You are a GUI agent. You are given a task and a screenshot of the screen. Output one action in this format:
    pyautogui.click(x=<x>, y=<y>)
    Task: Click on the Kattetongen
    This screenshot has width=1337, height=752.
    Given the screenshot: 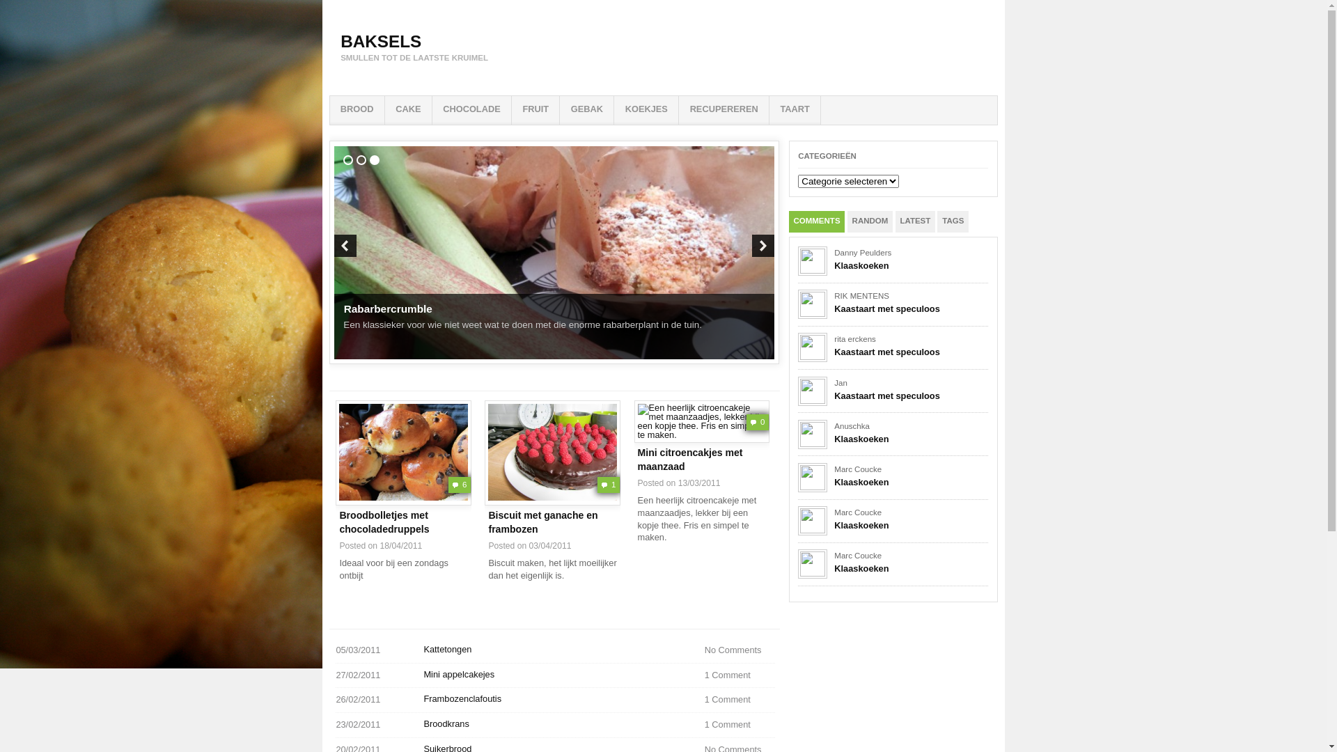 What is the action you would take?
    pyautogui.click(x=447, y=649)
    